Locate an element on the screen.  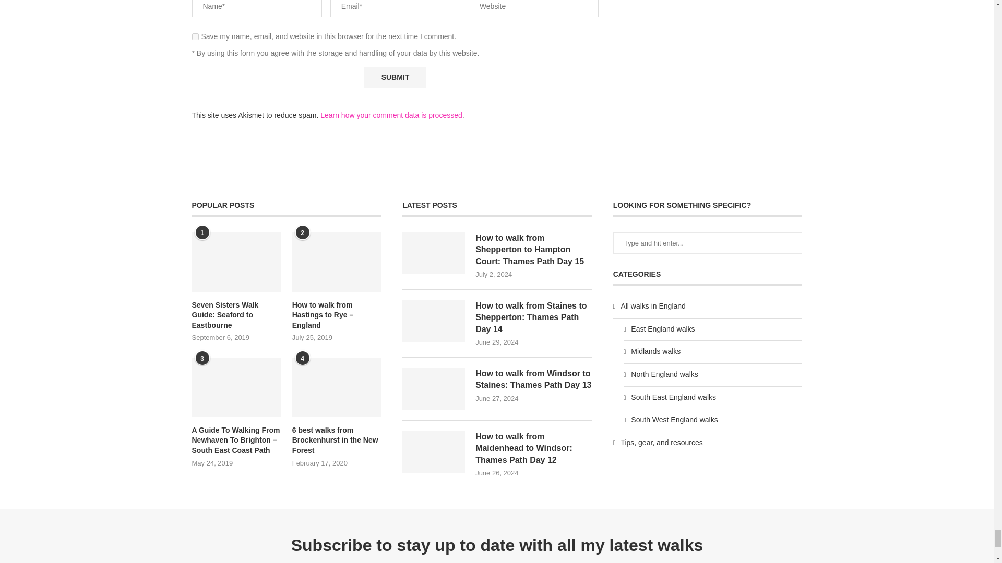
6 best walks from Brockenhurst in the New Forest is located at coordinates (336, 440).